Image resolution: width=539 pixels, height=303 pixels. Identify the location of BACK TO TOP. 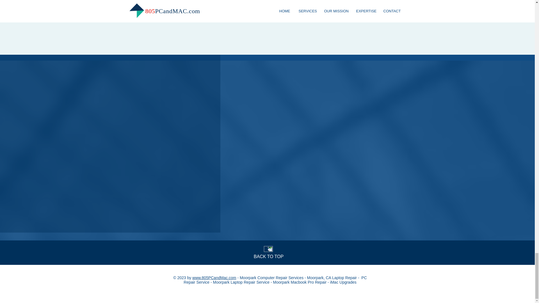
(268, 256).